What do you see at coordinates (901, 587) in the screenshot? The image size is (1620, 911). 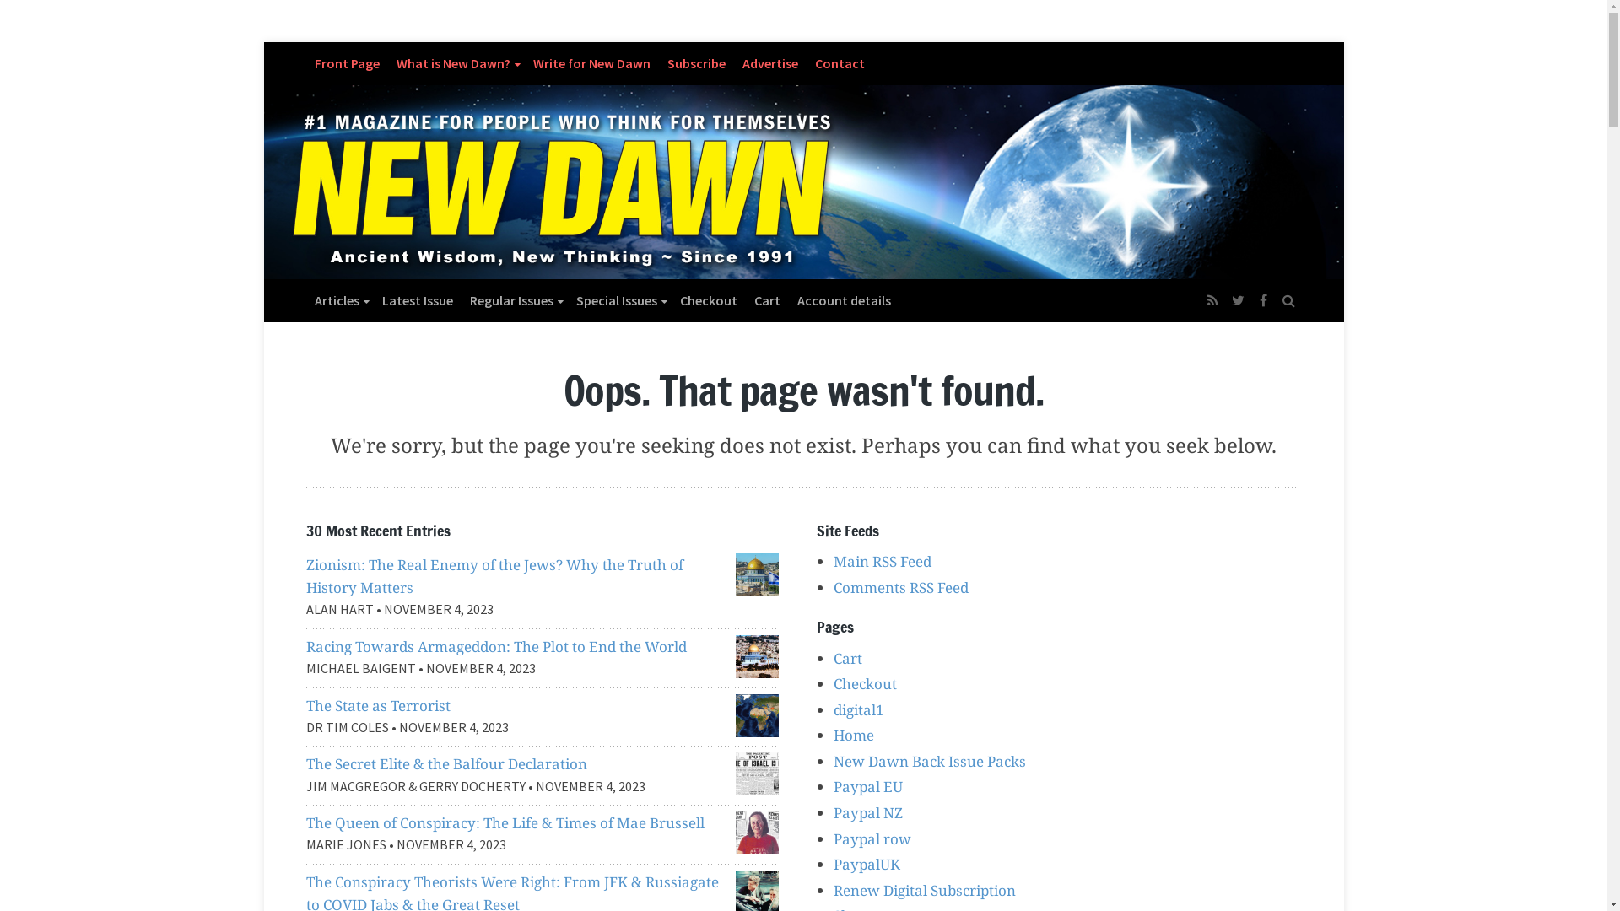 I see `Comments RSS Feed` at bounding box center [901, 587].